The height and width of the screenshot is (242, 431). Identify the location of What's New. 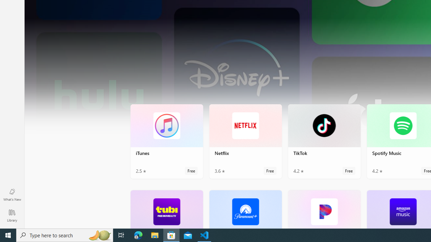
(12, 194).